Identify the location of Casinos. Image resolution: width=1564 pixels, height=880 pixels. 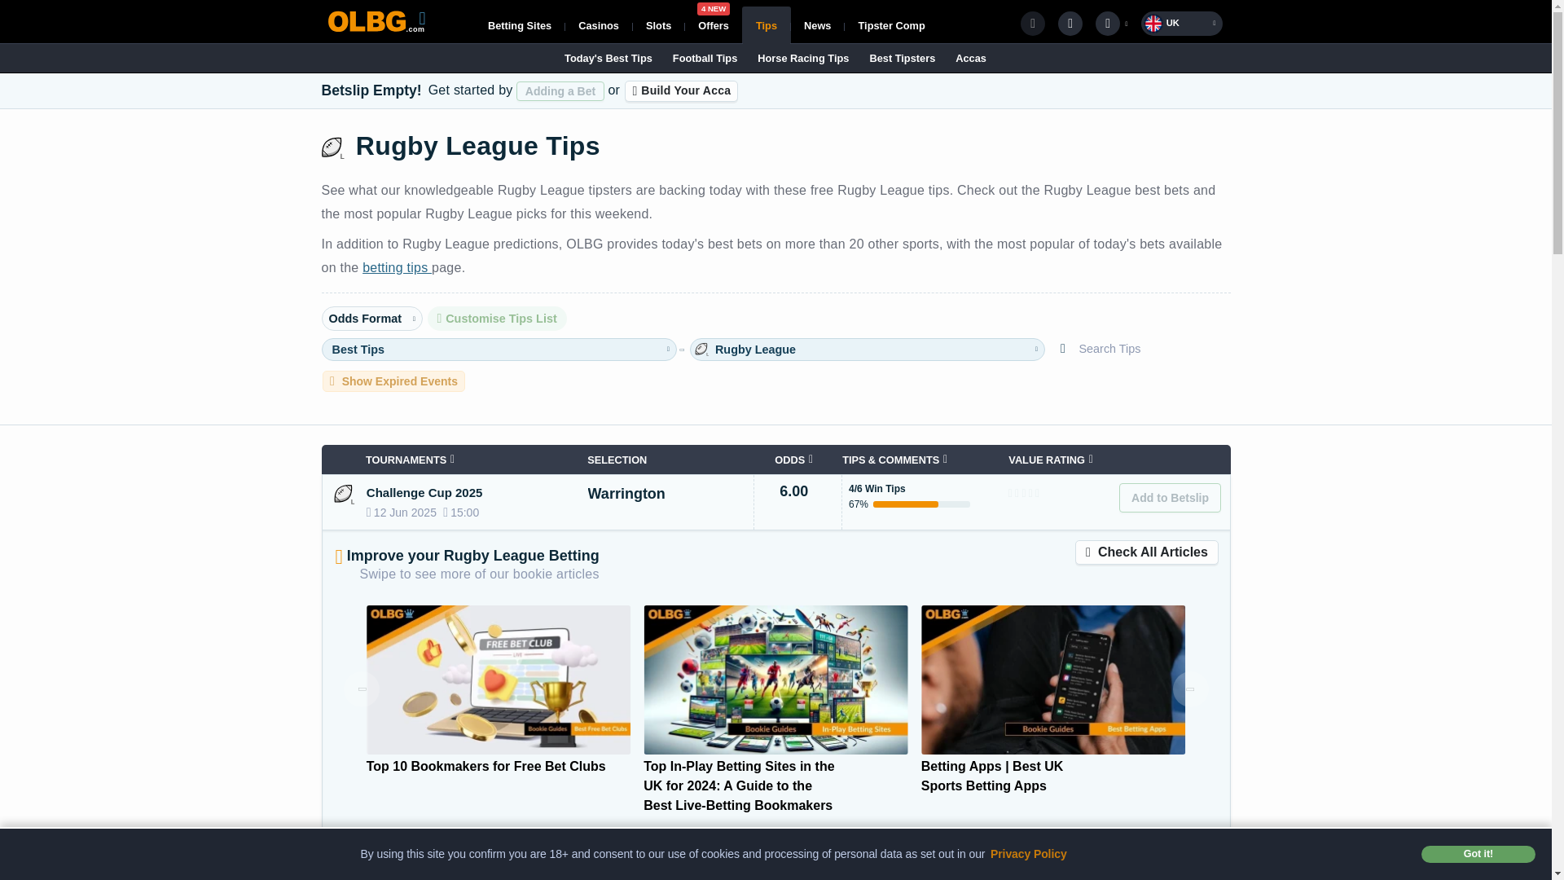
(890, 24).